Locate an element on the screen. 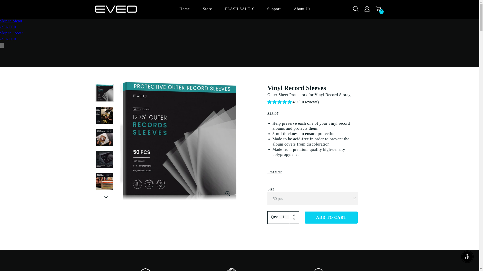  1 is located at coordinates (284, 217).